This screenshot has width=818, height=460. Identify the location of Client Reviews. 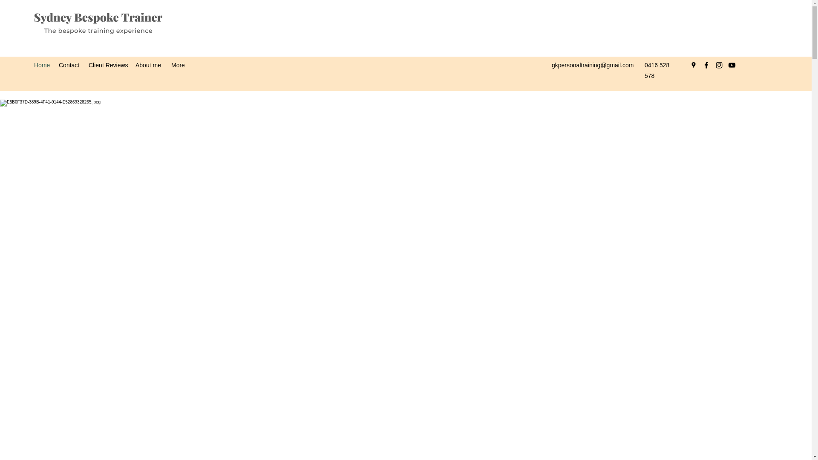
(107, 65).